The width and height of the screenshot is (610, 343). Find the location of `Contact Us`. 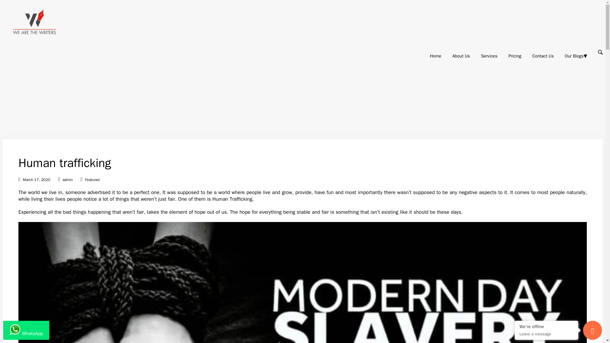

Contact Us is located at coordinates (543, 56).